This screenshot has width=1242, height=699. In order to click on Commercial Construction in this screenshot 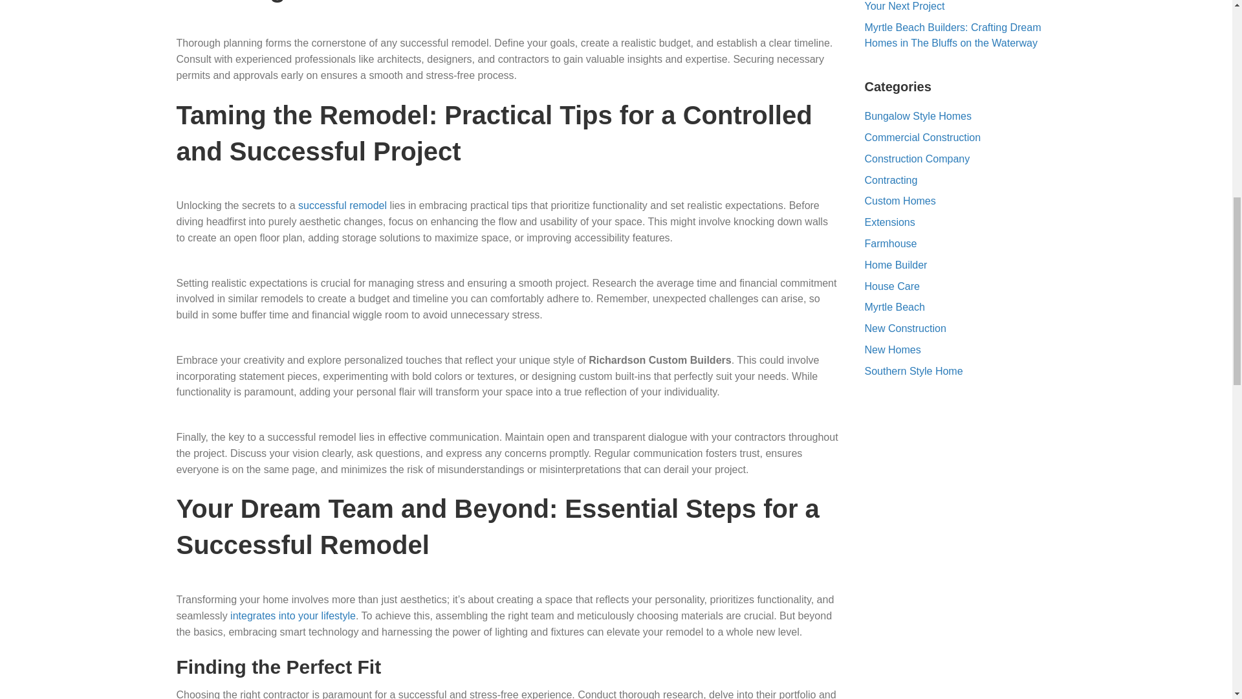, I will do `click(922, 137)`.